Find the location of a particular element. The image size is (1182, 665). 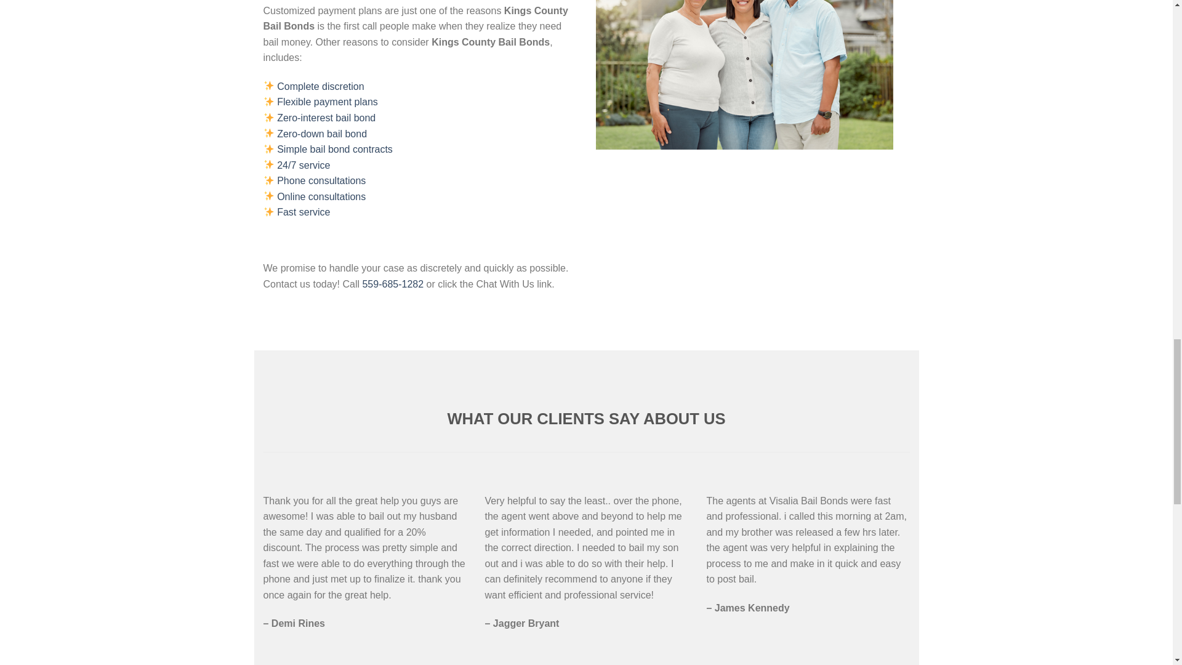

Avoid Interest and Hidden Fees is located at coordinates (326, 117).